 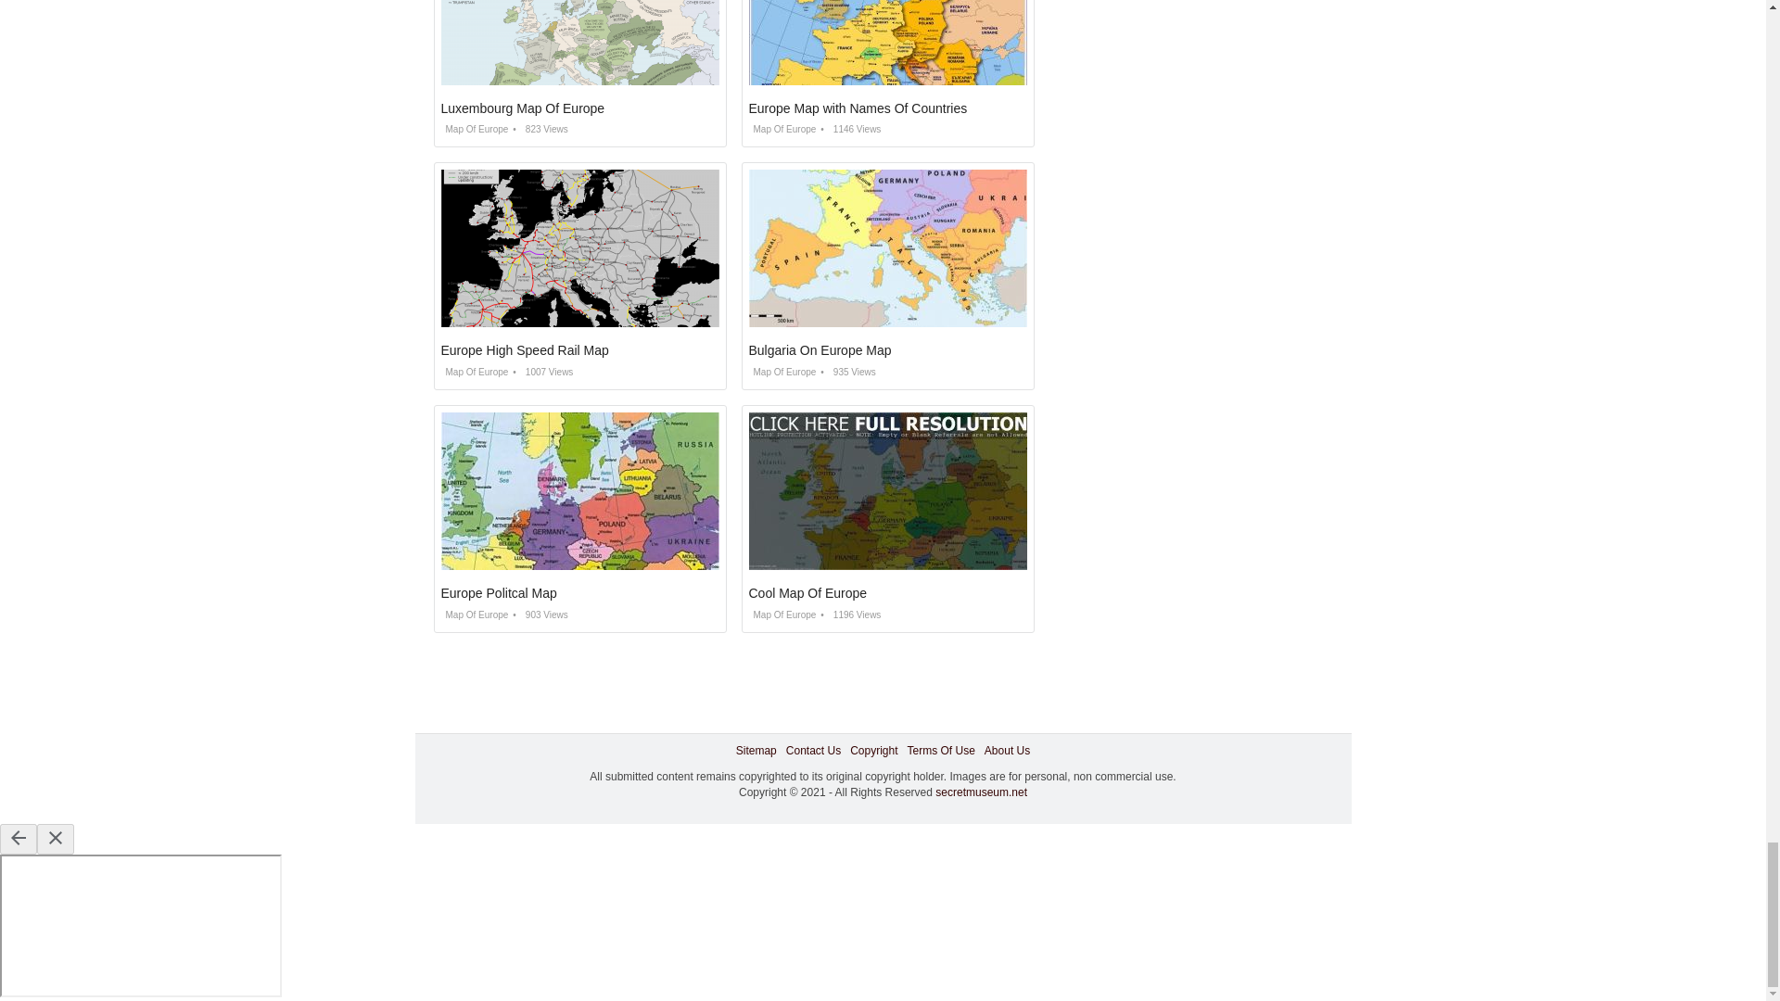 What do you see at coordinates (499, 593) in the screenshot?
I see `Europe Politcal Map` at bounding box center [499, 593].